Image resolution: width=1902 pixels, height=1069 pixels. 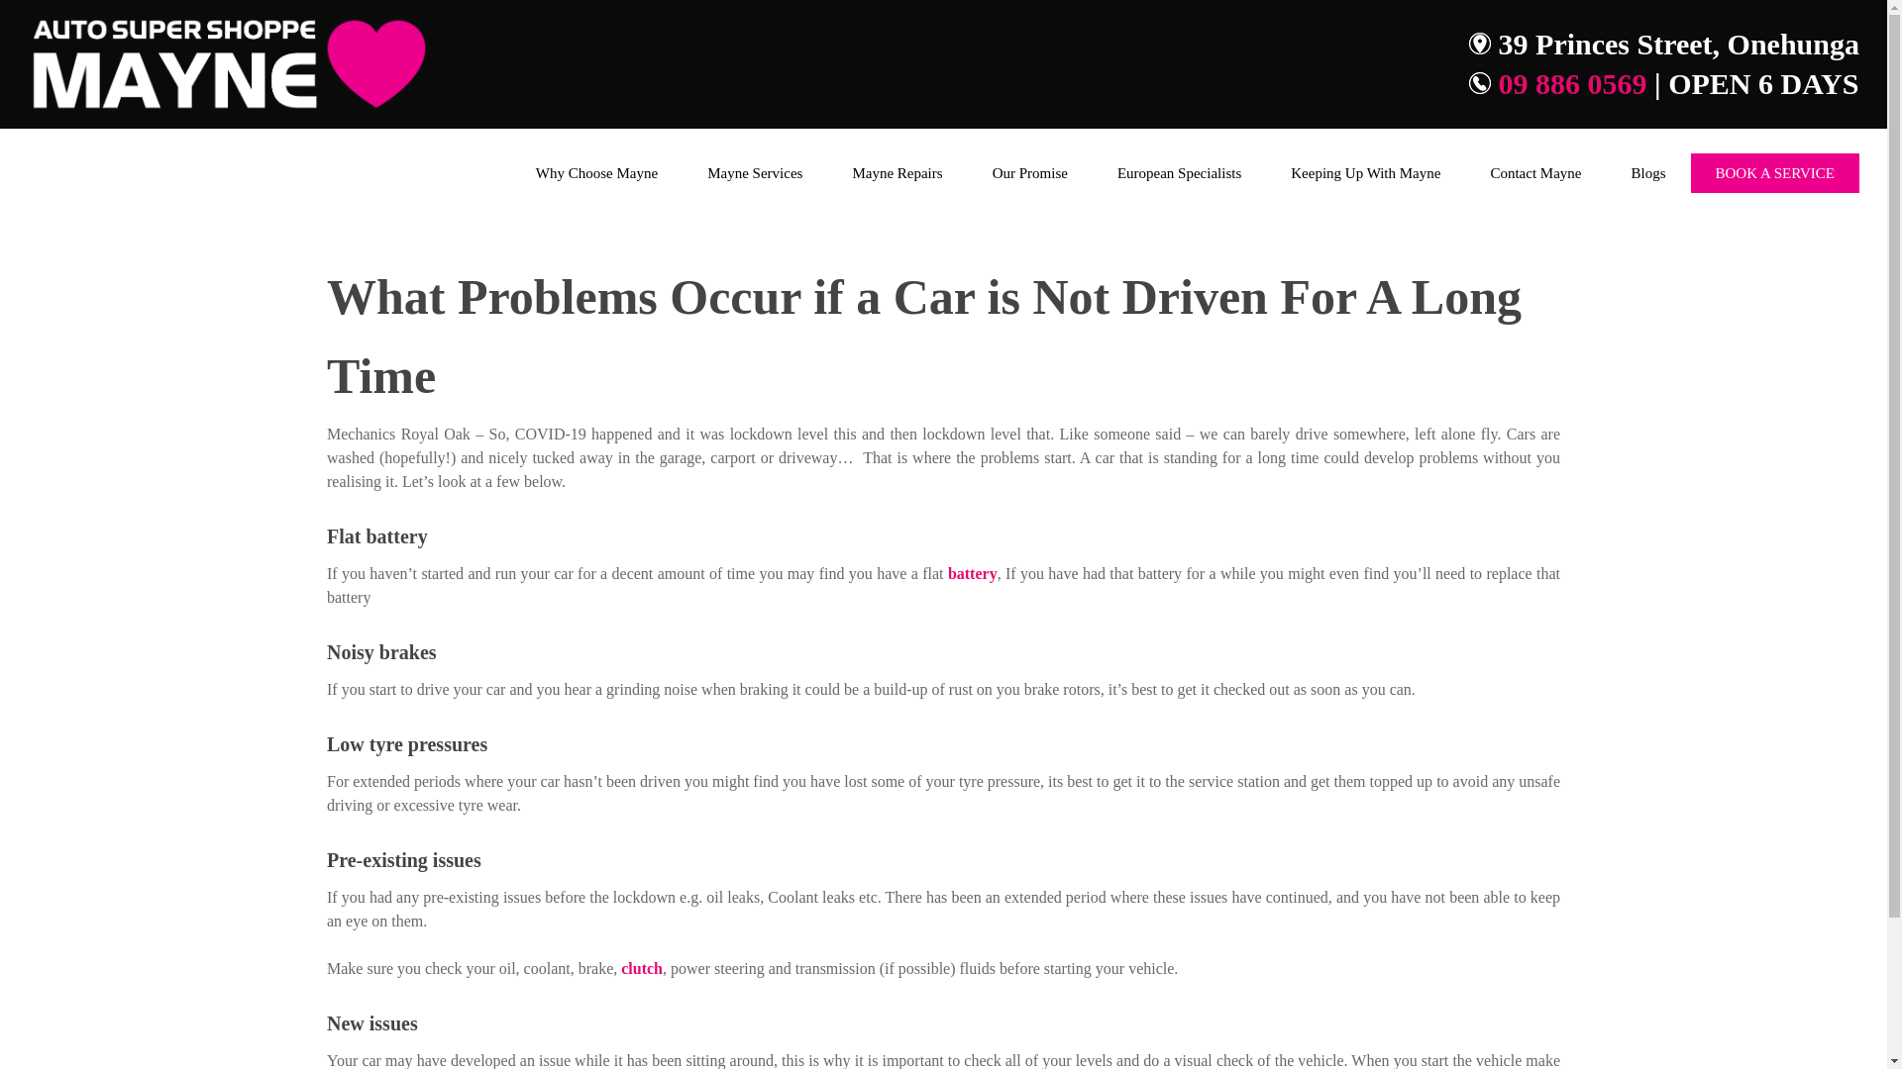 What do you see at coordinates (897, 172) in the screenshot?
I see `Mayne Repairs` at bounding box center [897, 172].